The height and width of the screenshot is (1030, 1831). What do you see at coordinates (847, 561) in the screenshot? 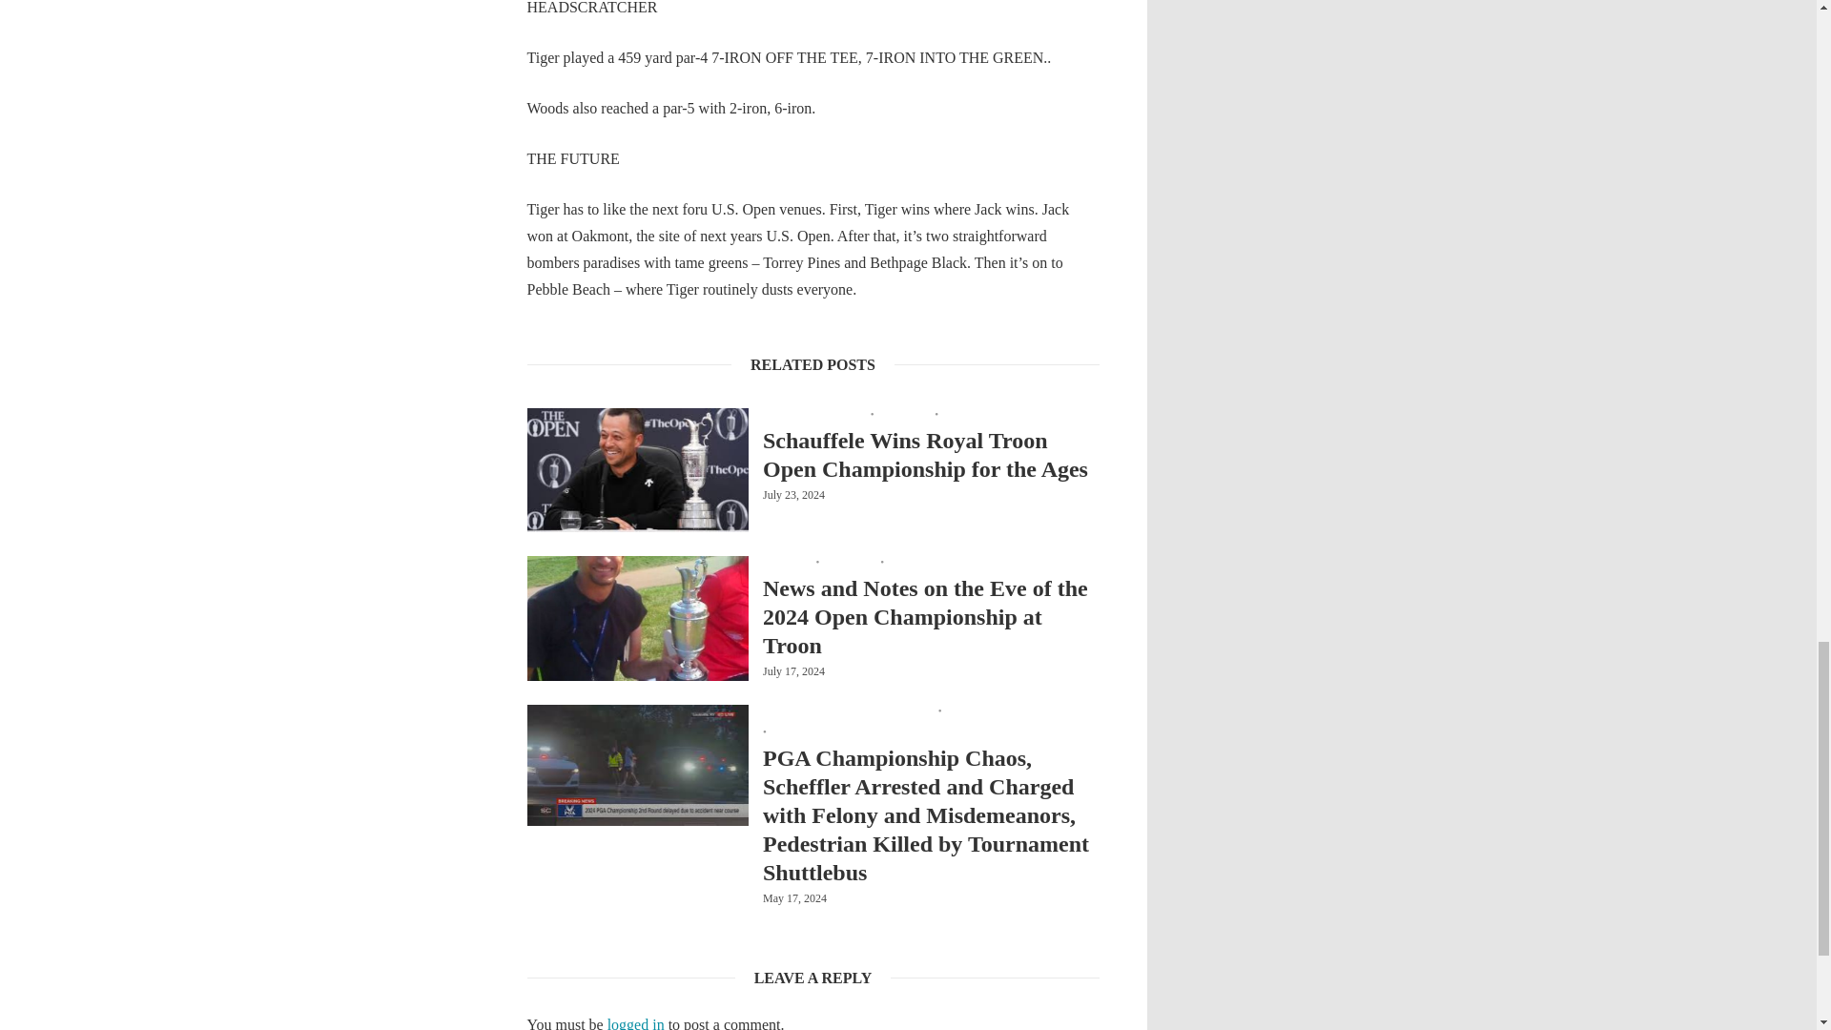
I see `PGA TOUR` at bounding box center [847, 561].